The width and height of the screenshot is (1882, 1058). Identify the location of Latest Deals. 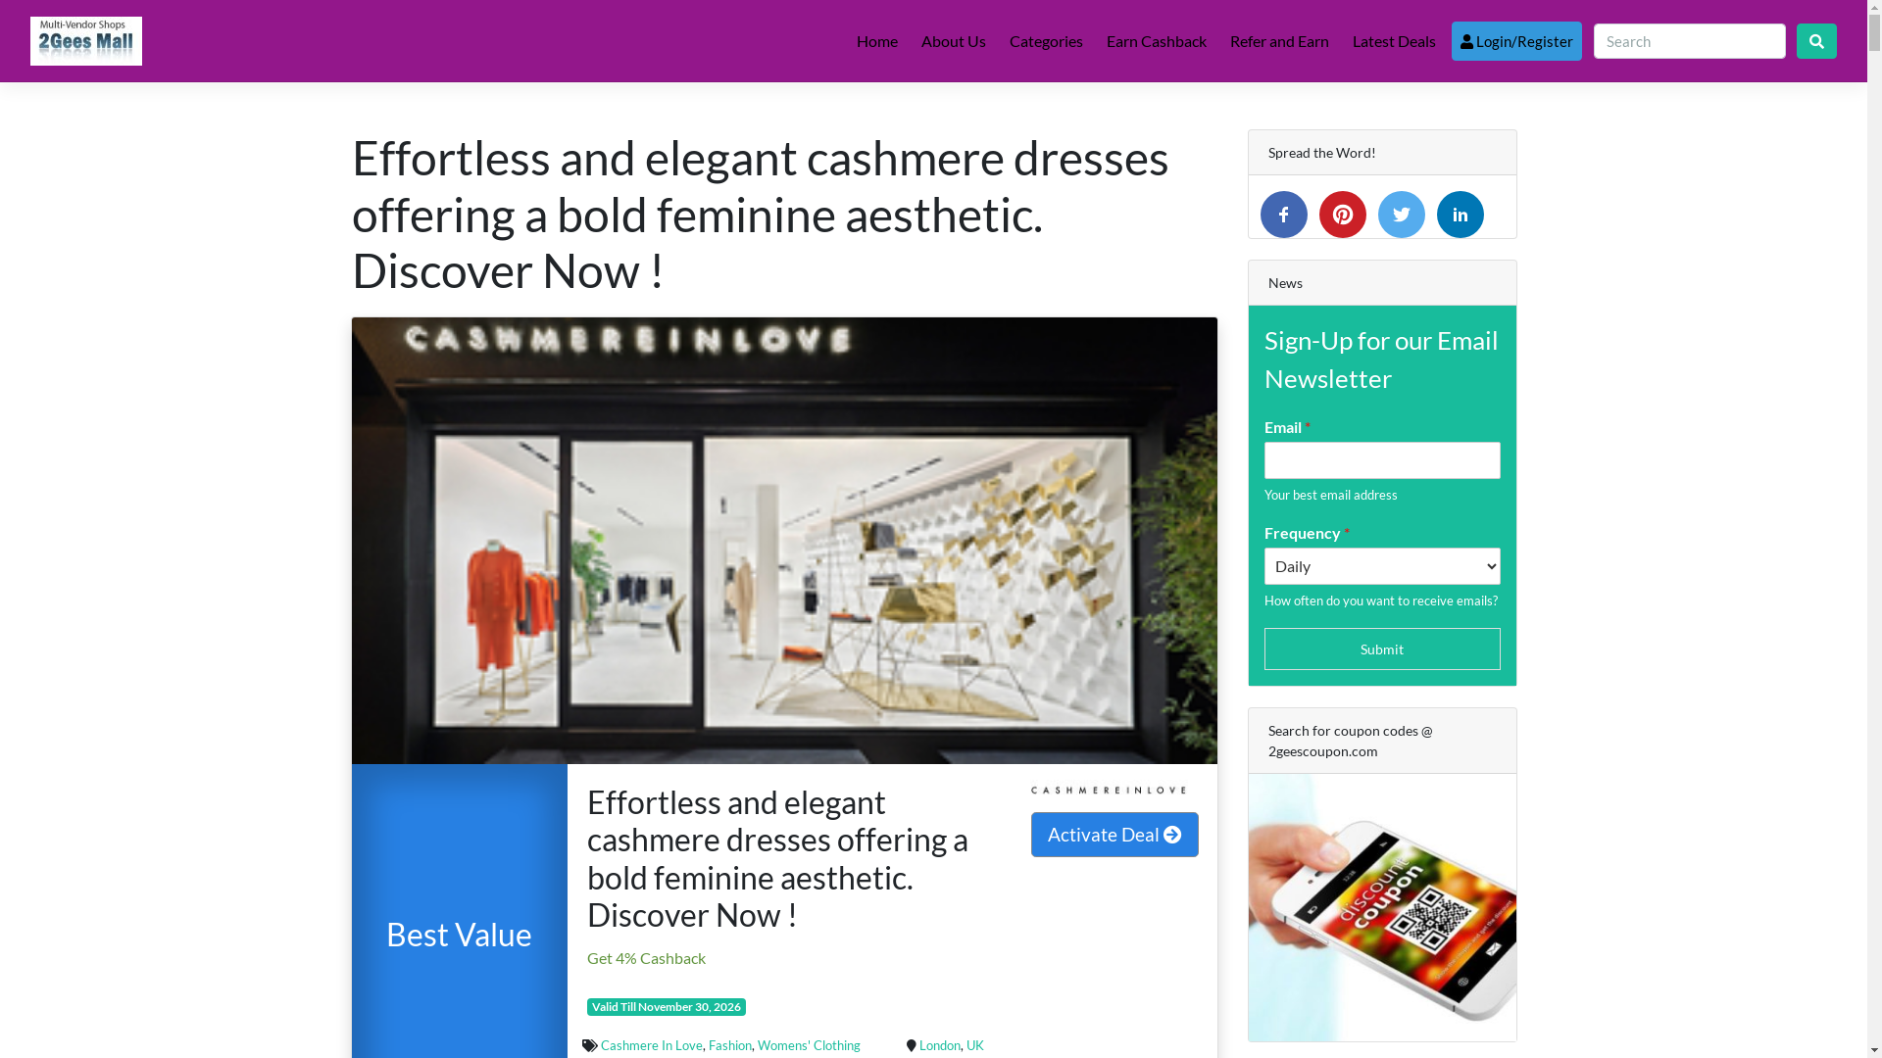
(1394, 41).